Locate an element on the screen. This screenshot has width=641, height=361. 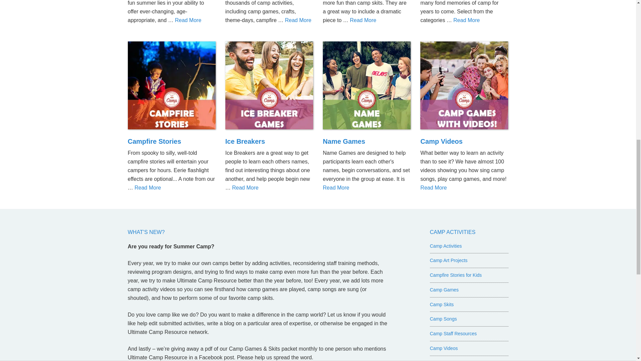
Name Games is located at coordinates (344, 141).